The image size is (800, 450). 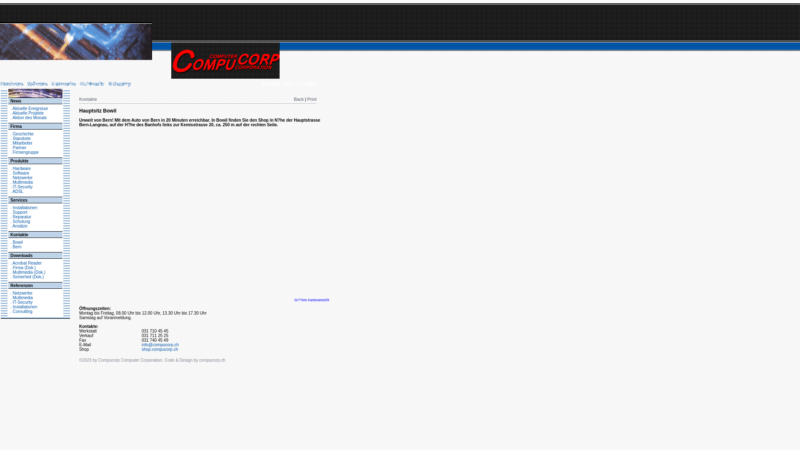 What do you see at coordinates (25, 152) in the screenshot?
I see `. Firmengruppe` at bounding box center [25, 152].